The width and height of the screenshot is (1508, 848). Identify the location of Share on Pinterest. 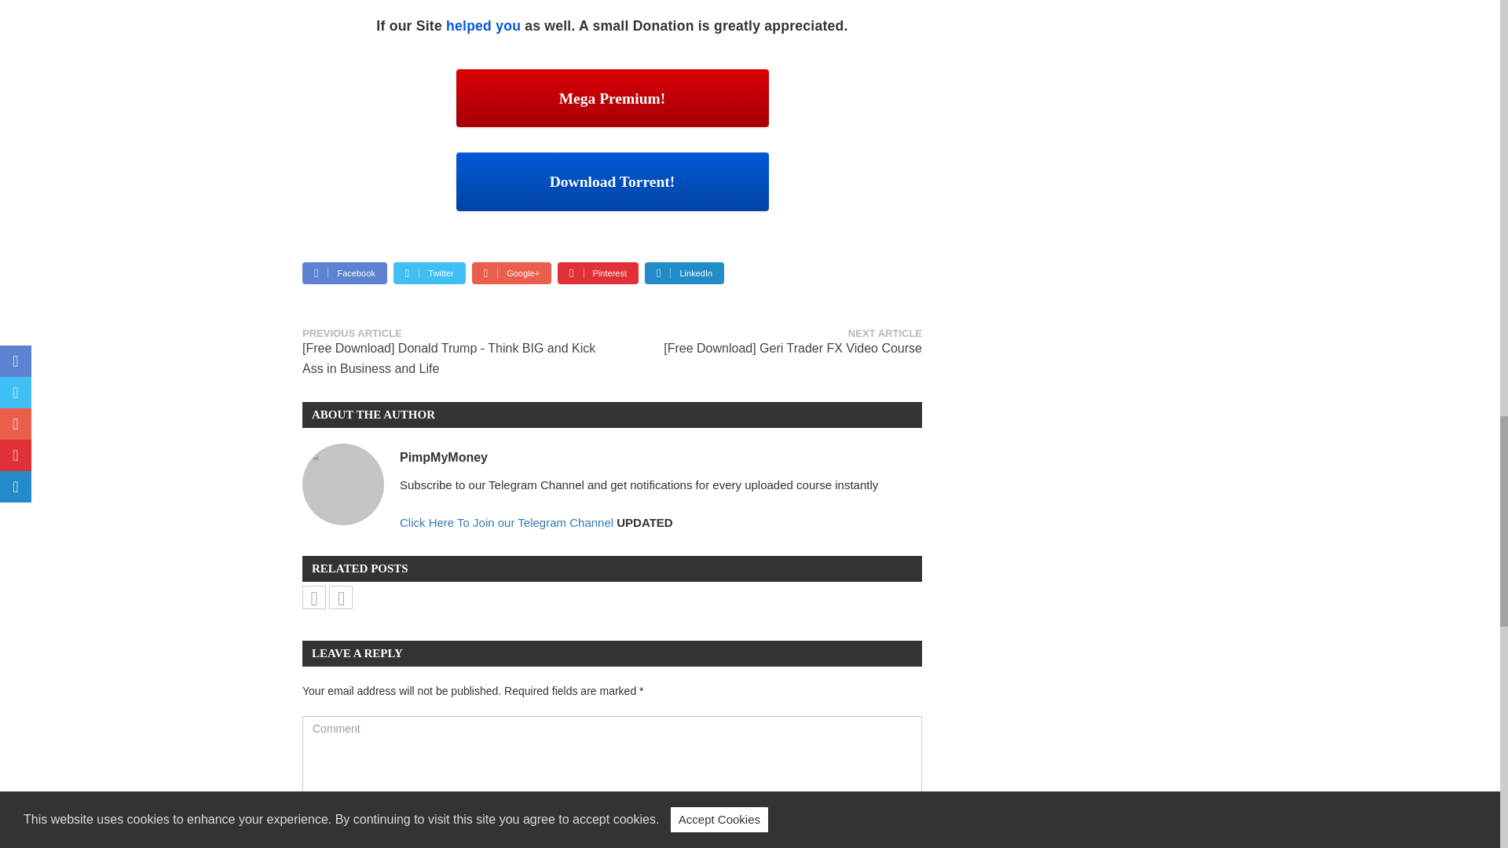
(598, 272).